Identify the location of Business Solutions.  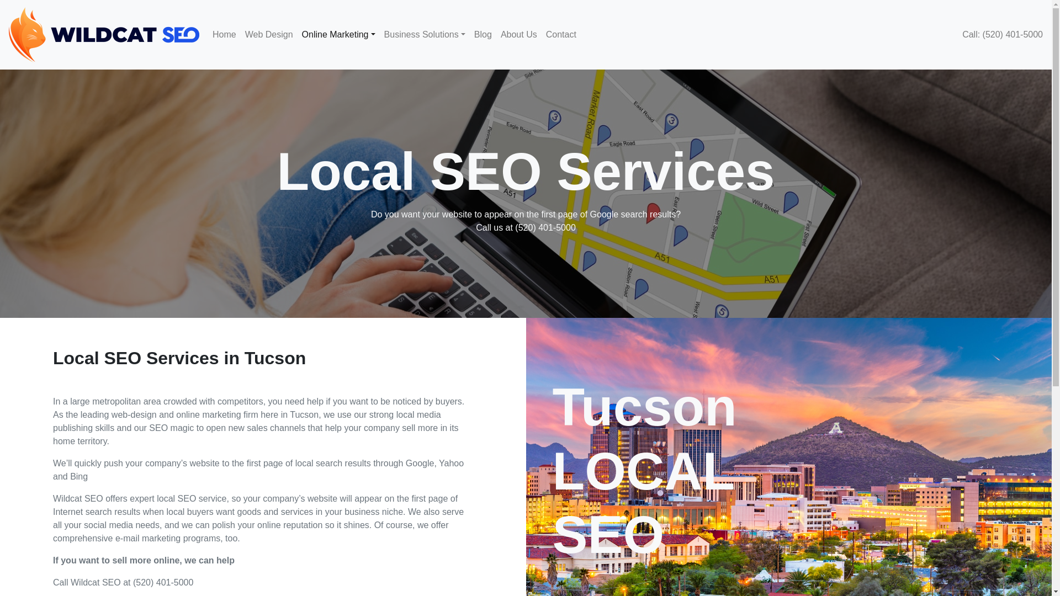
(424, 35).